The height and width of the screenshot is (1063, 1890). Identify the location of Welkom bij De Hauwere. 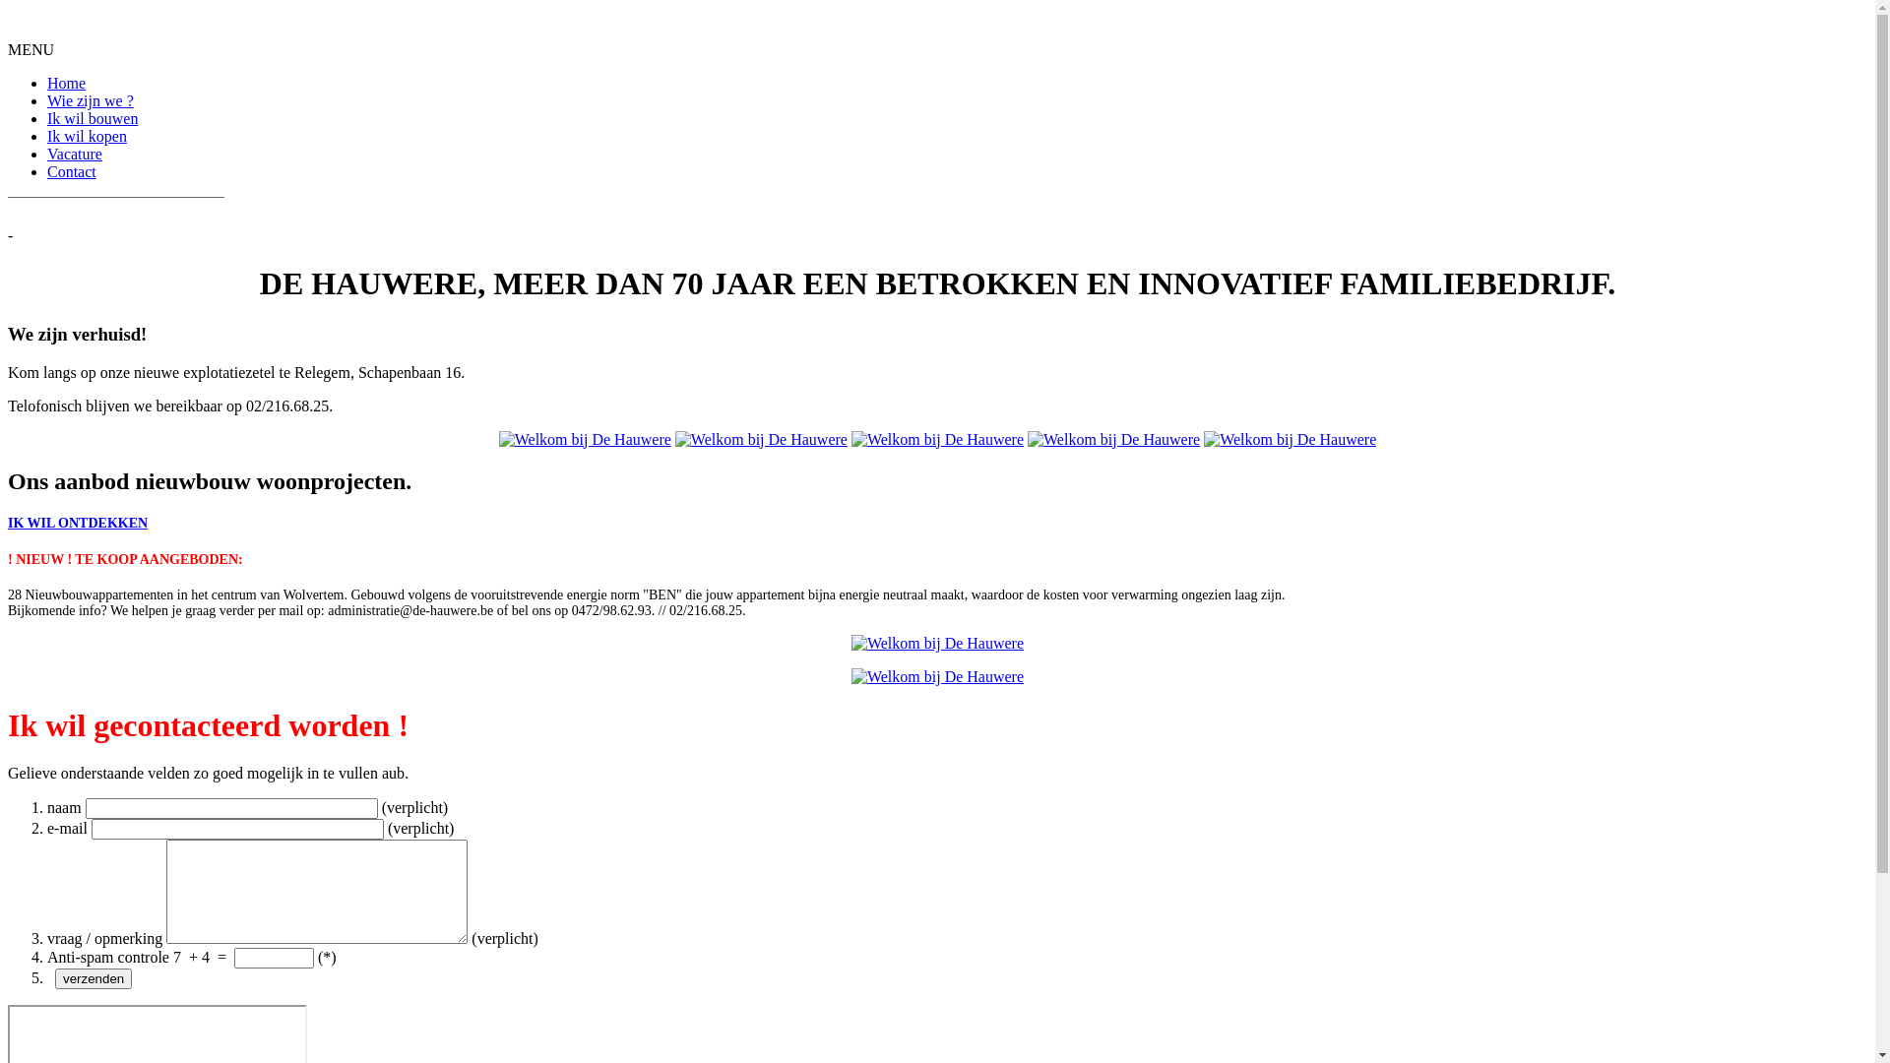
(937, 677).